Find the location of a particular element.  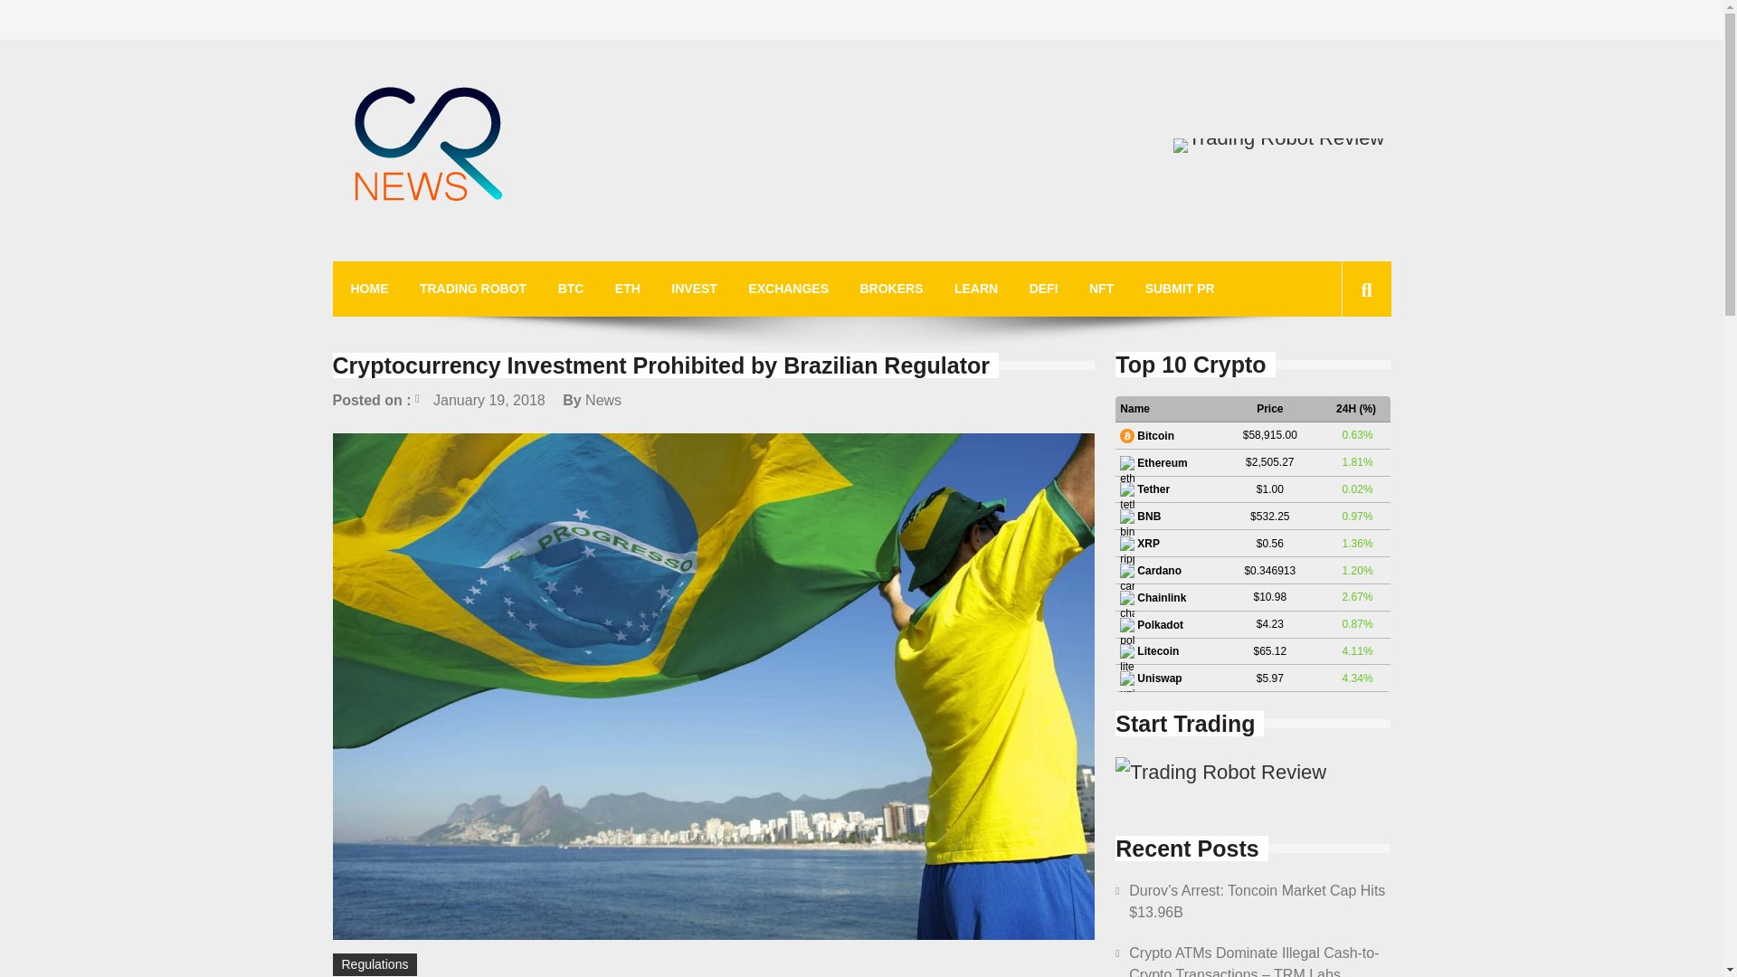

CryptocyNews.com is located at coordinates (479, 252).